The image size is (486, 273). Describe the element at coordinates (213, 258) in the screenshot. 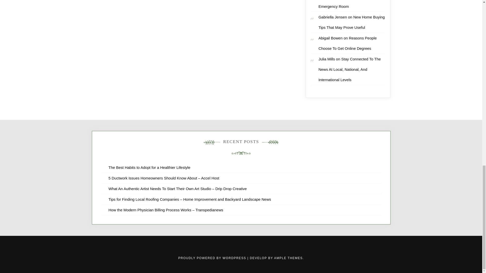

I see `PROUDLY POWERED BY WORDPRESS` at that location.